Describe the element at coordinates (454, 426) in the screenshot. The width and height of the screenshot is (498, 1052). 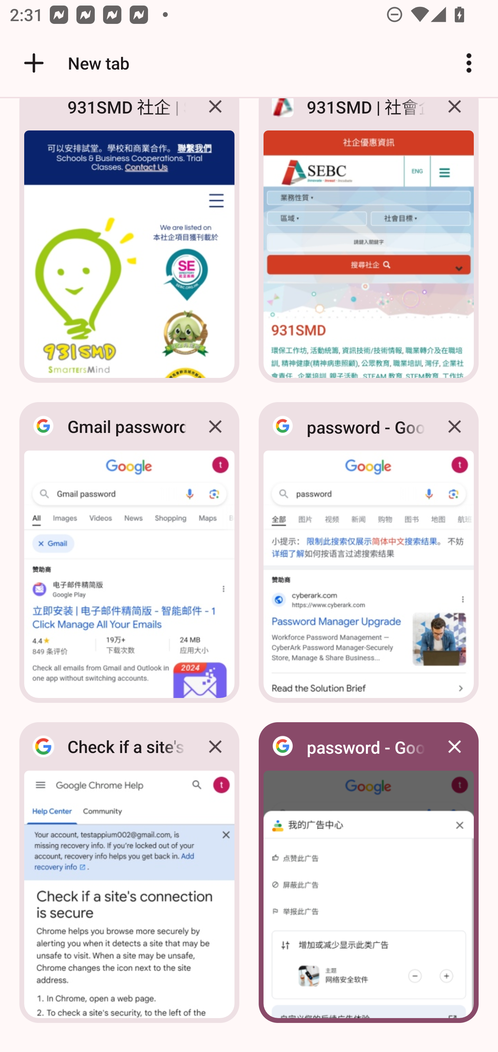
I see `Close password - Google 搜索 tab` at that location.